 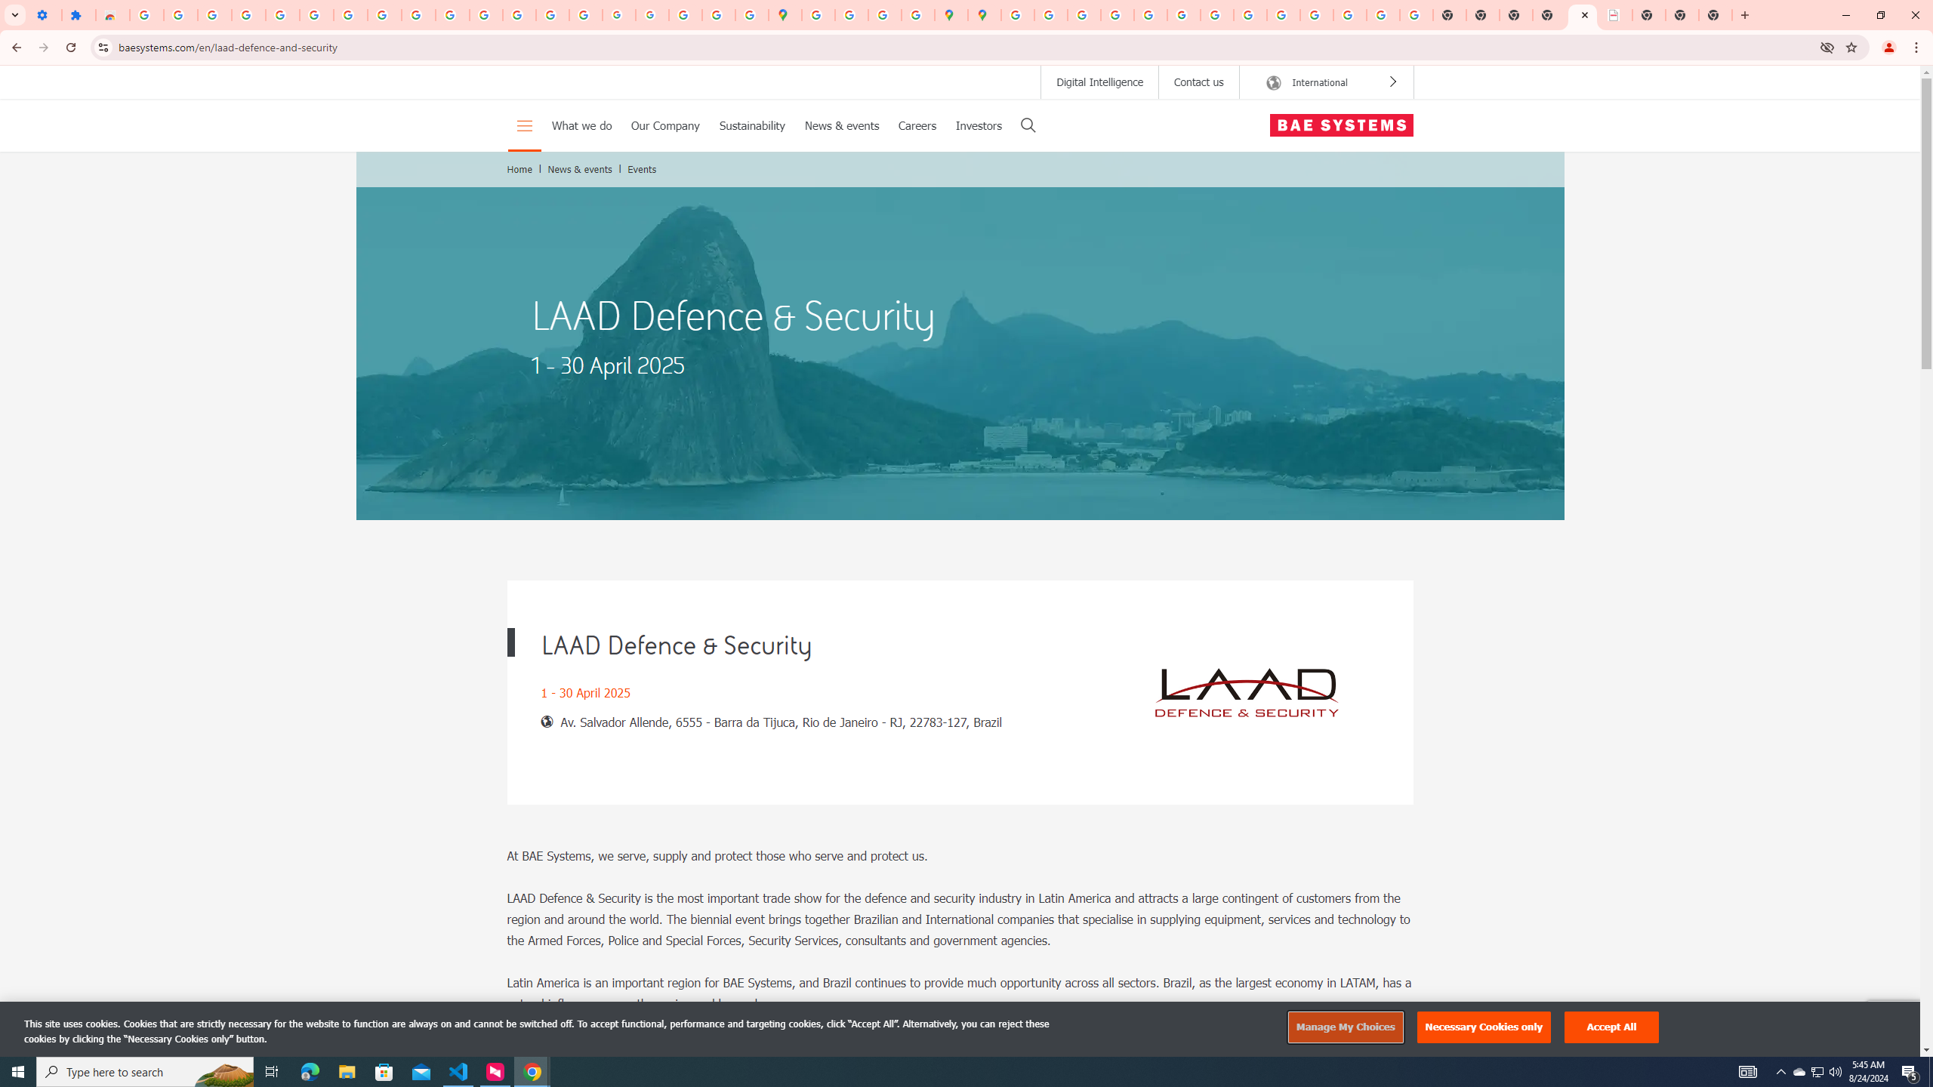 I want to click on Sign in - Google Accounts, so click(x=317, y=15).